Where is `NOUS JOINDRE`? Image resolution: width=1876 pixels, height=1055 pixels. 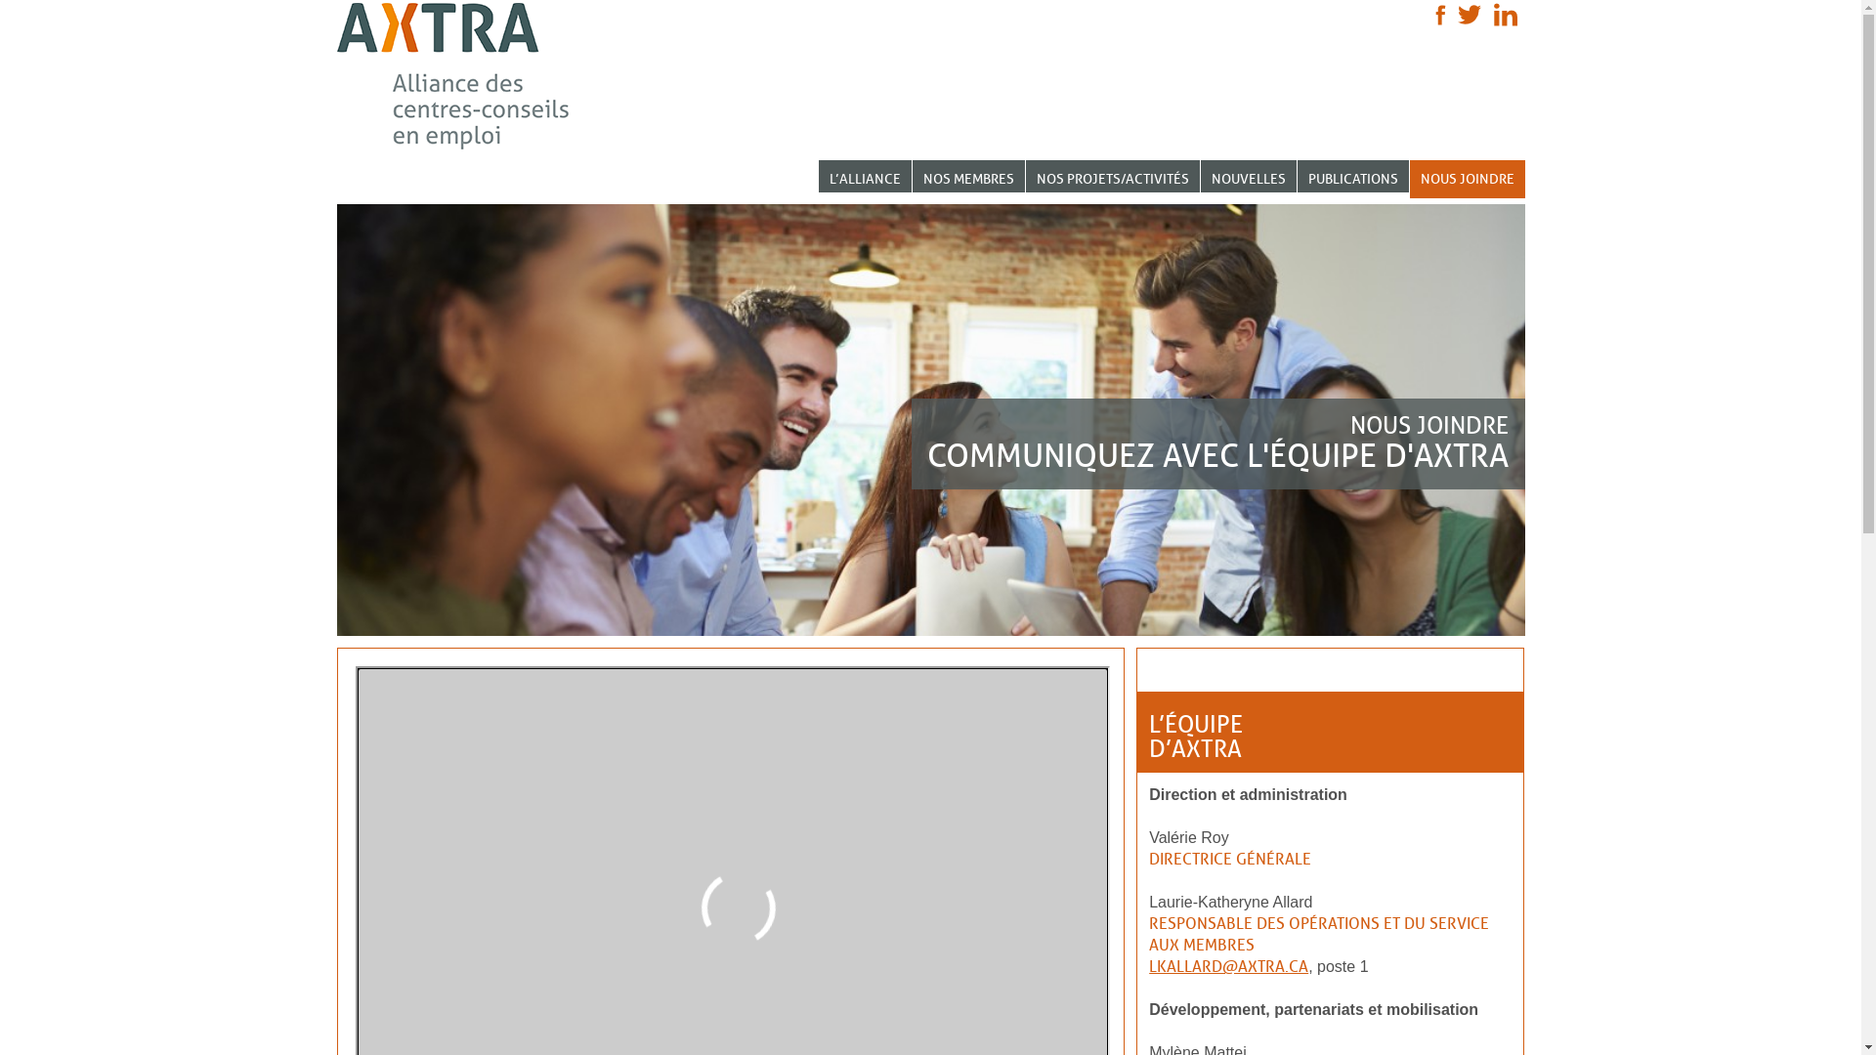
NOUS JOINDRE is located at coordinates (1467, 180).